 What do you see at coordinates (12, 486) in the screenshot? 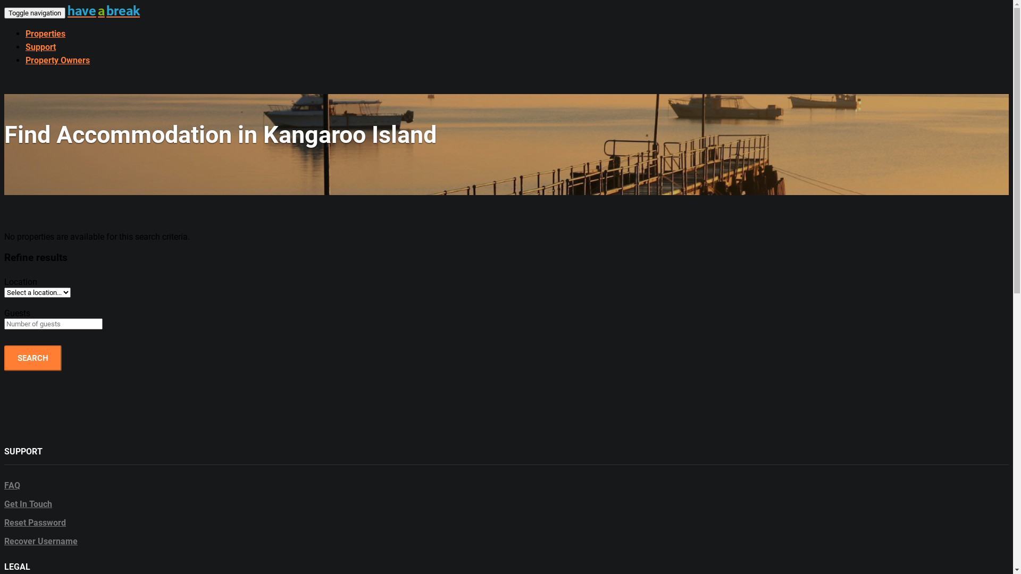
I see `FAQ` at bounding box center [12, 486].